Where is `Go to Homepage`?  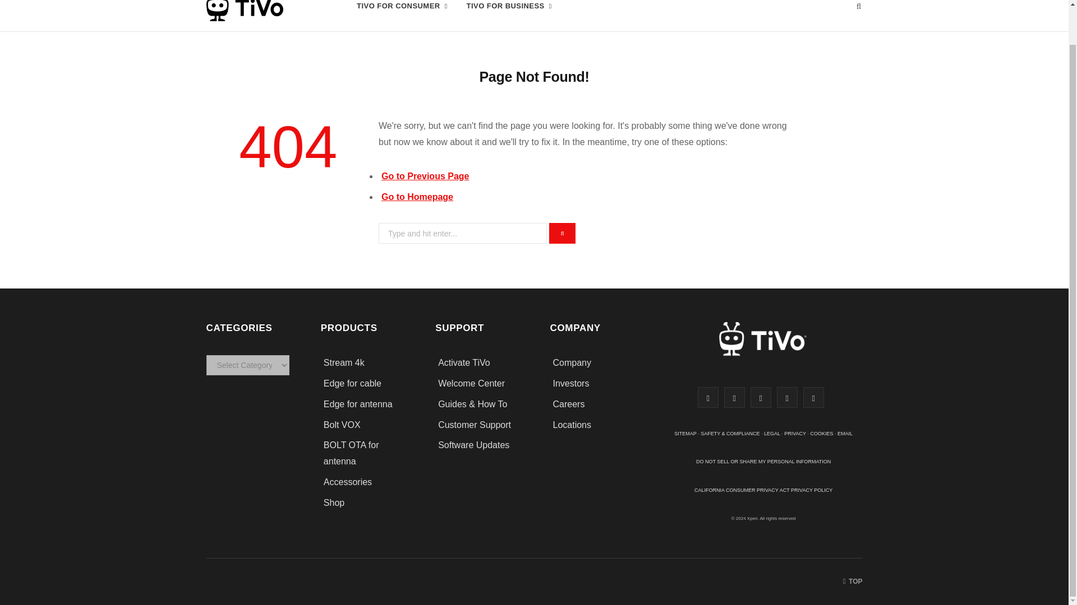
Go to Homepage is located at coordinates (417, 197).